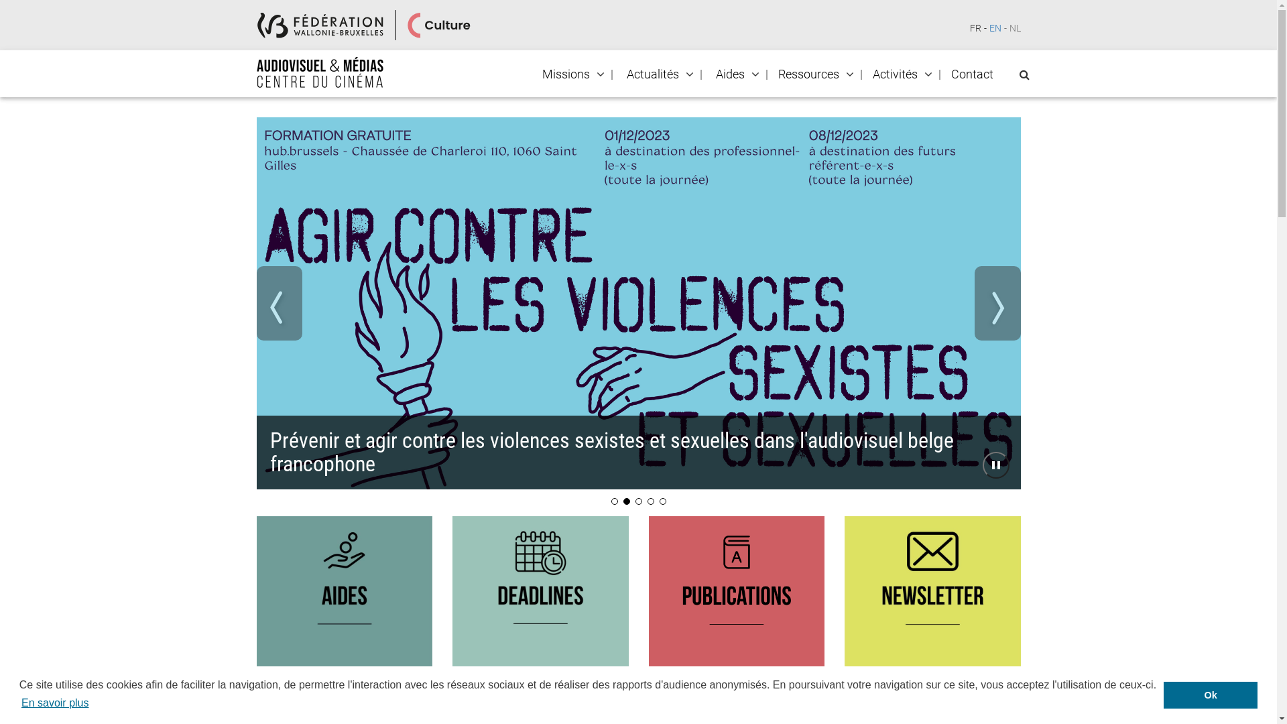 This screenshot has width=1287, height=724. Describe the element at coordinates (566, 74) in the screenshot. I see `Missions` at that location.